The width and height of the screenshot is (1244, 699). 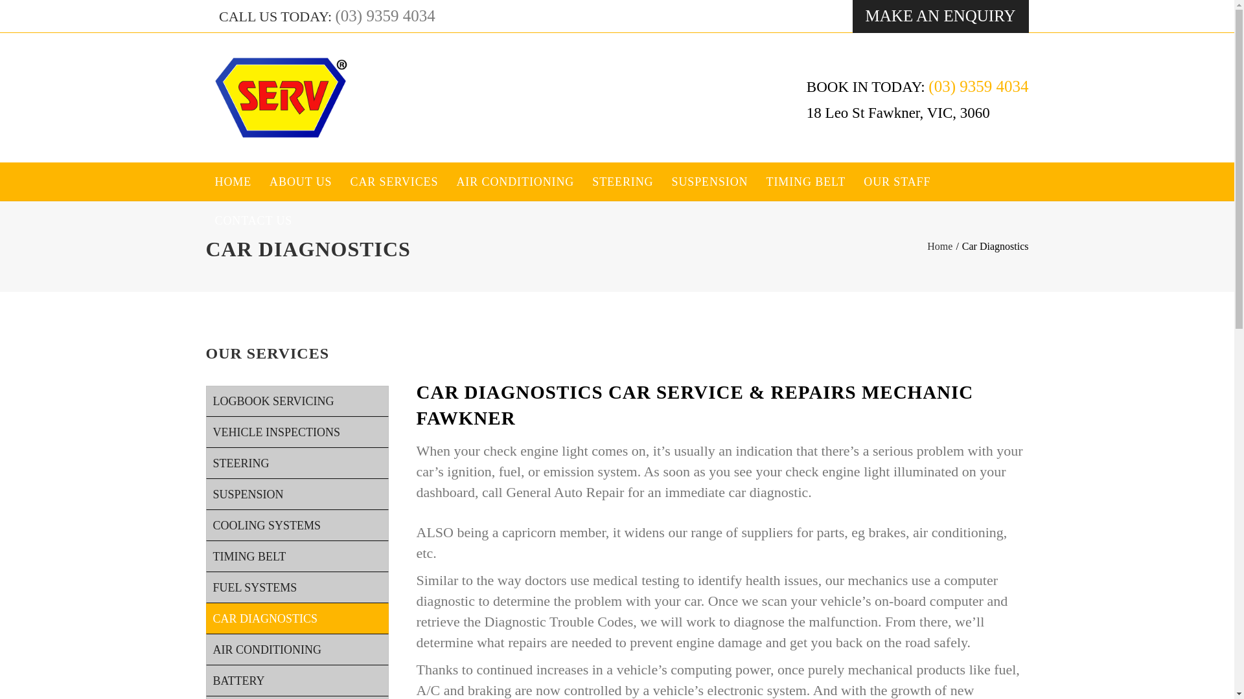 What do you see at coordinates (301, 181) in the screenshot?
I see `About Us` at bounding box center [301, 181].